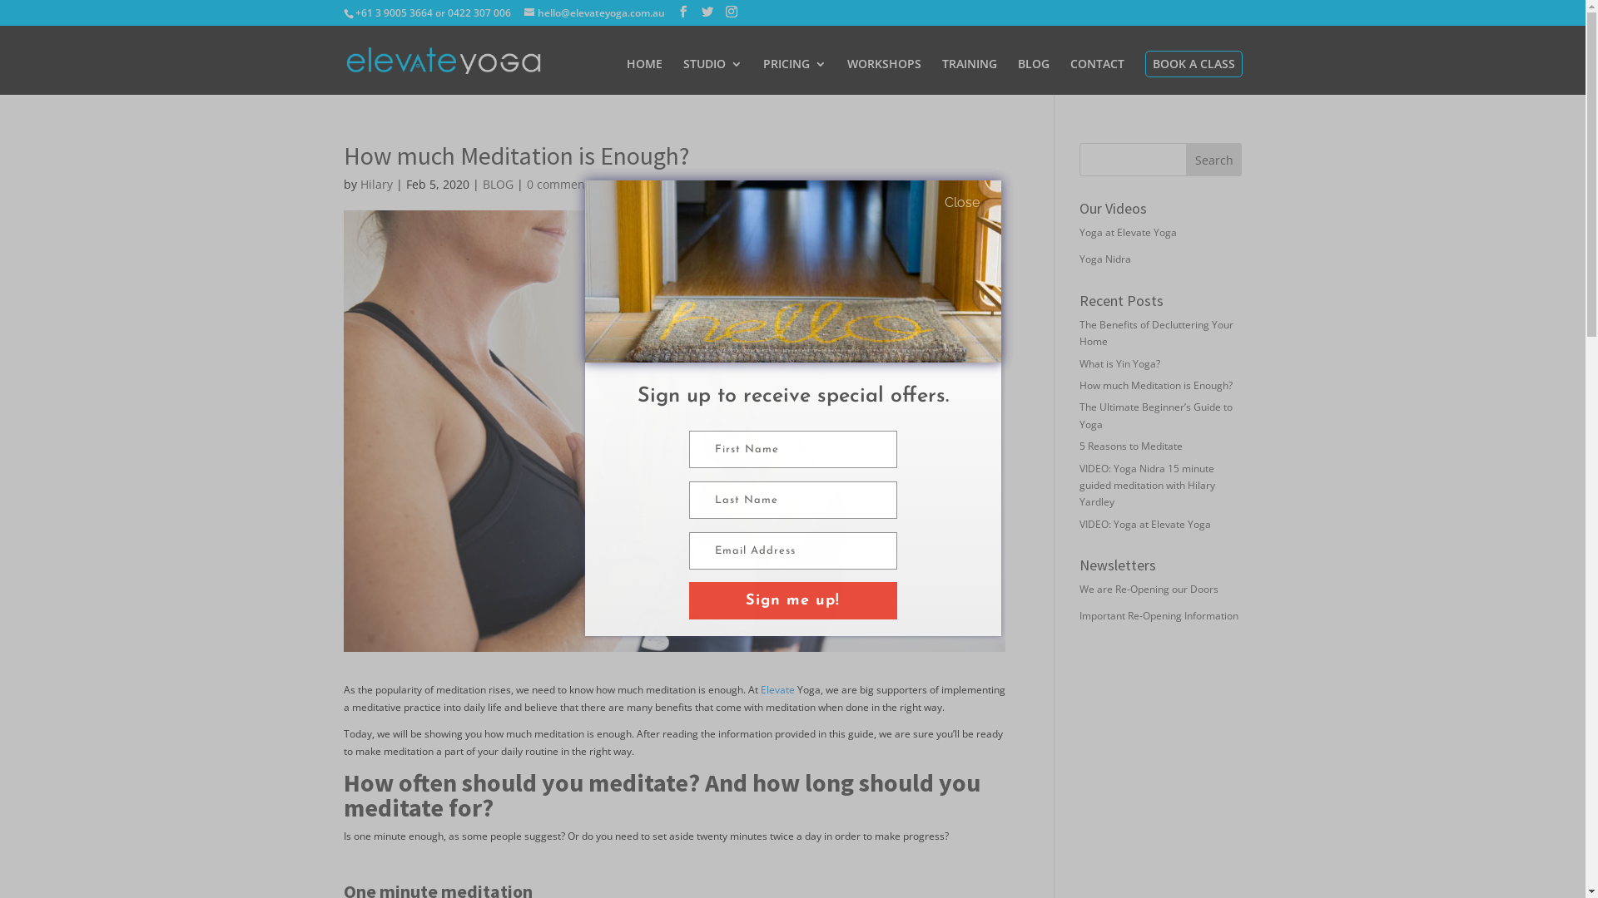 The width and height of the screenshot is (1598, 898). What do you see at coordinates (1120, 364) in the screenshot?
I see `What is Yin Yoga?` at bounding box center [1120, 364].